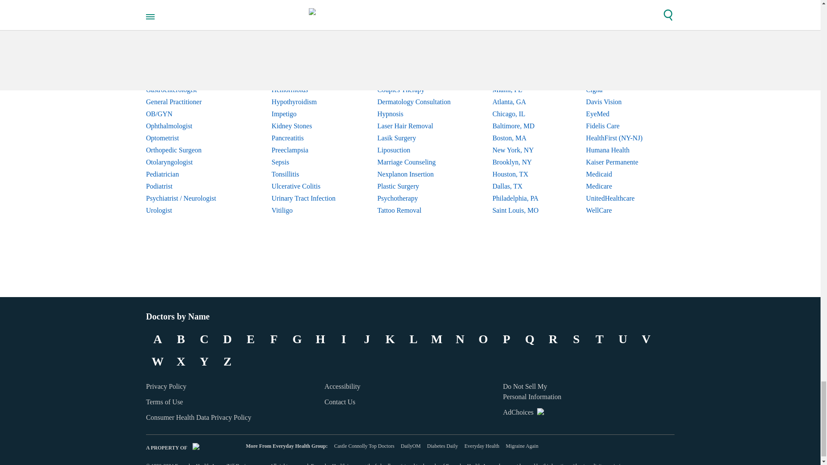  What do you see at coordinates (304, 78) in the screenshot?
I see `Fibromyalgia` at bounding box center [304, 78].